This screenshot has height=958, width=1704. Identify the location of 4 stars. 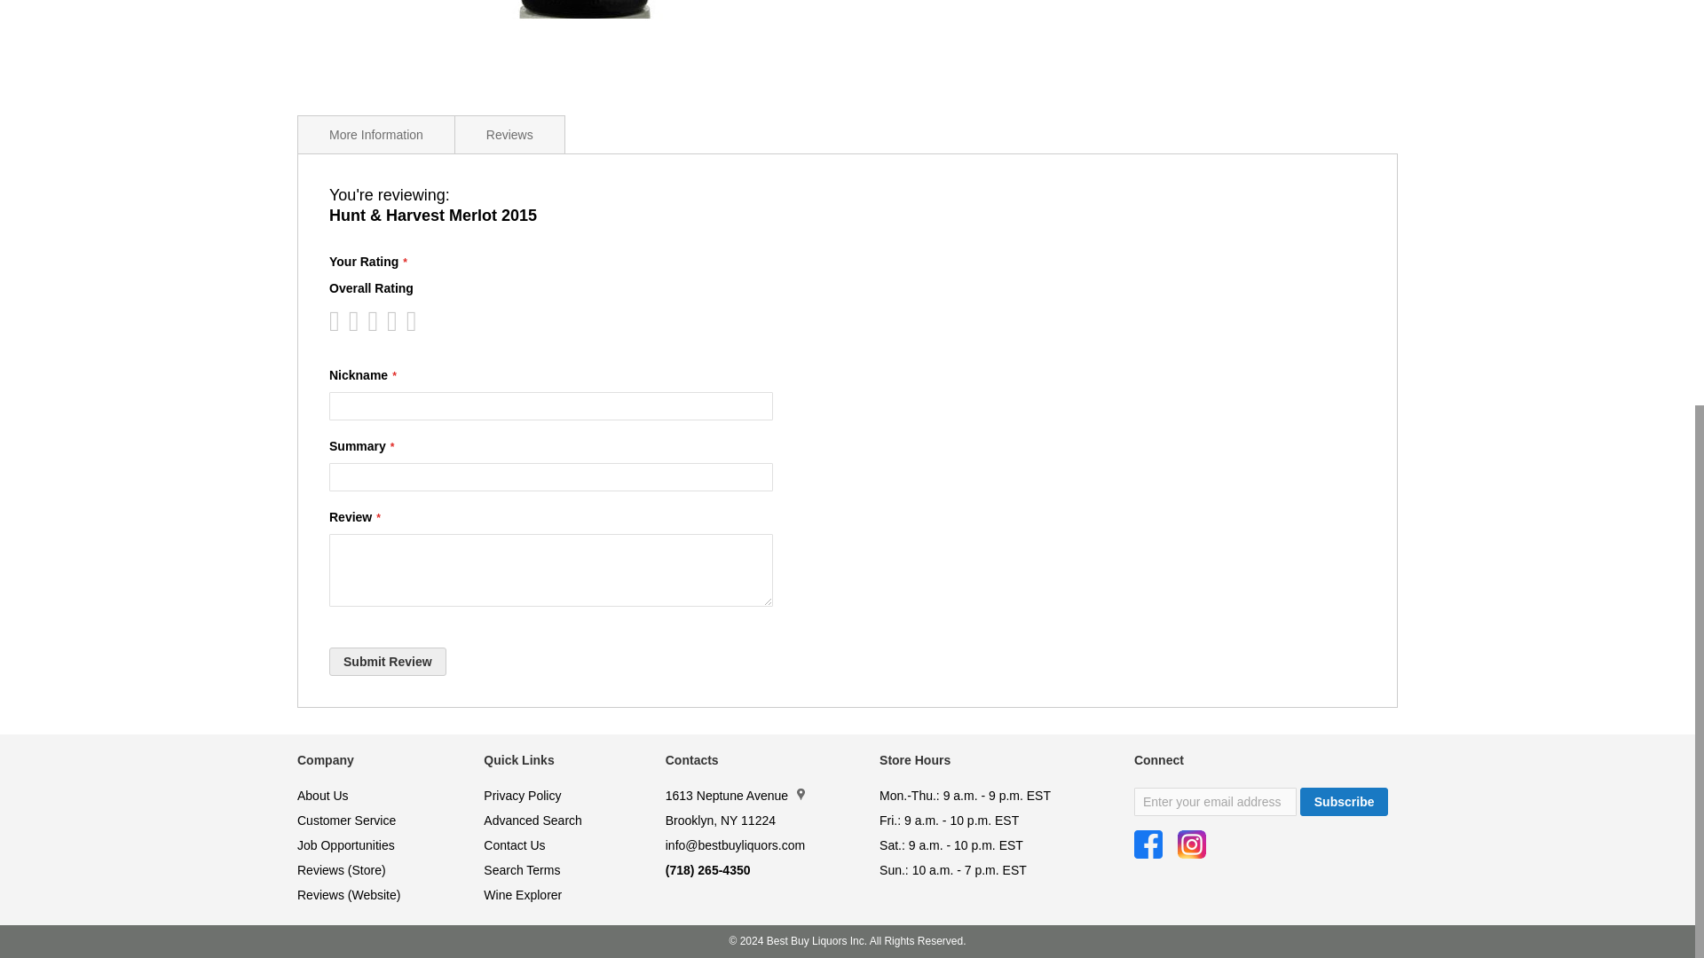
(367, 321).